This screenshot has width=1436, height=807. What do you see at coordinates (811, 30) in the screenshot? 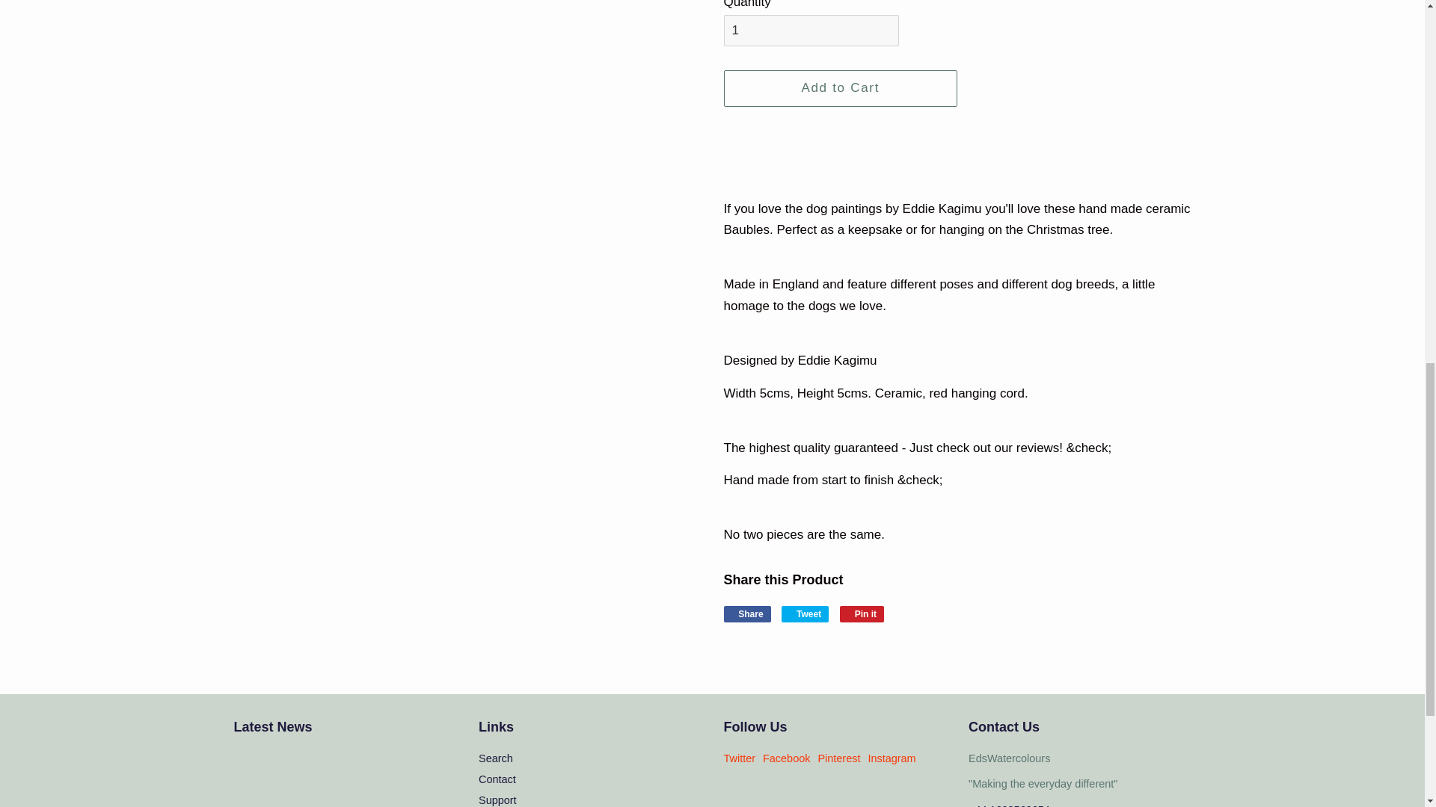
I see `1` at bounding box center [811, 30].